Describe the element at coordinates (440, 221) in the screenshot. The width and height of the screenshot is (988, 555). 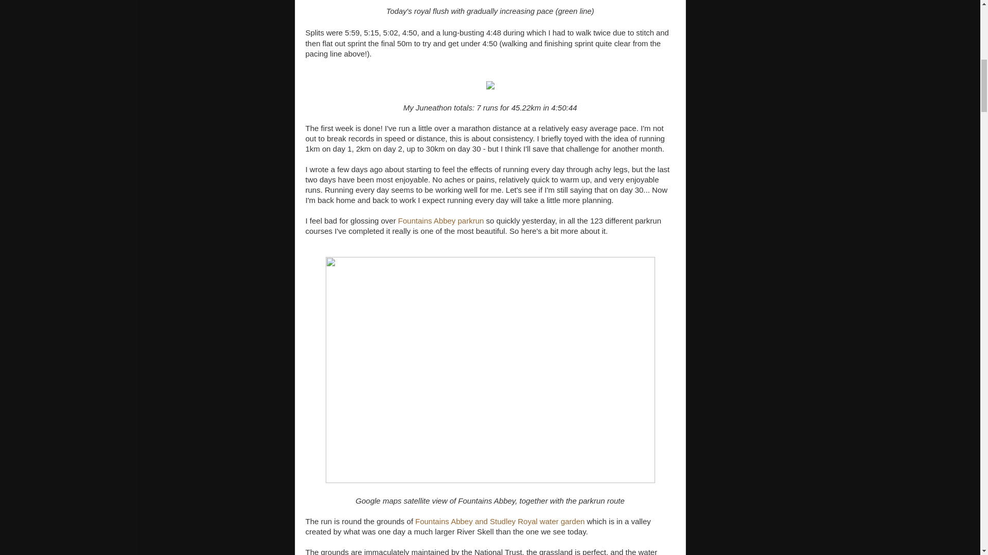
I see `Fountains Abbey parkrun` at that location.